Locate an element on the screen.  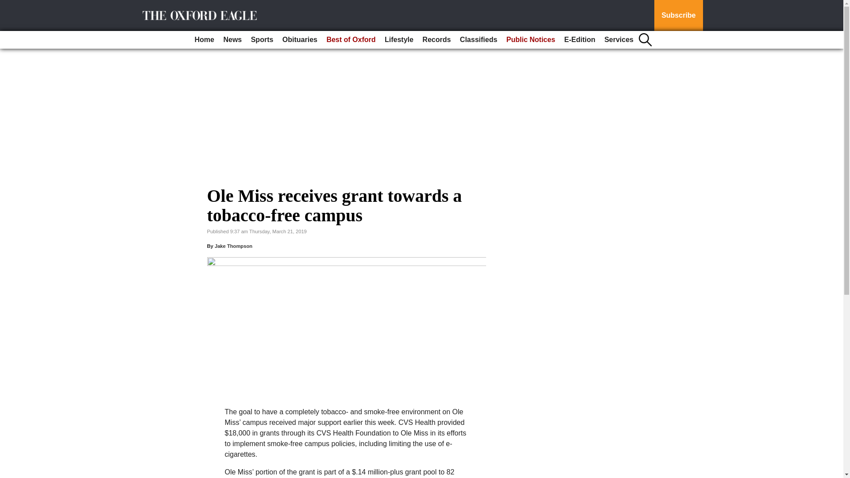
Home is located at coordinates (205, 40).